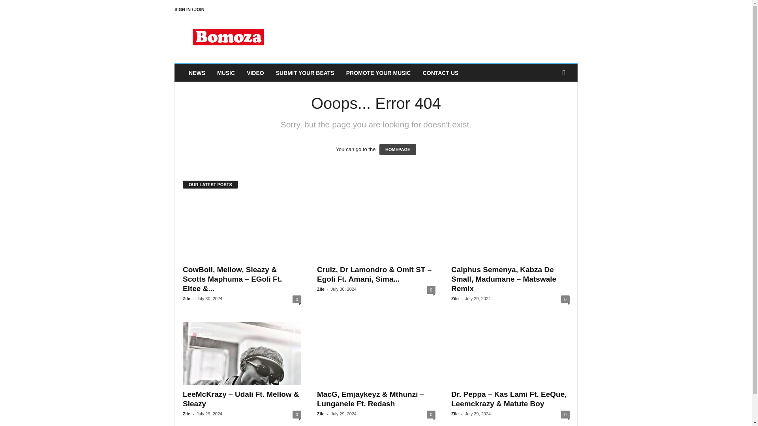 The image size is (758, 426). Describe the element at coordinates (226, 73) in the screenshot. I see `MUSIC` at that location.